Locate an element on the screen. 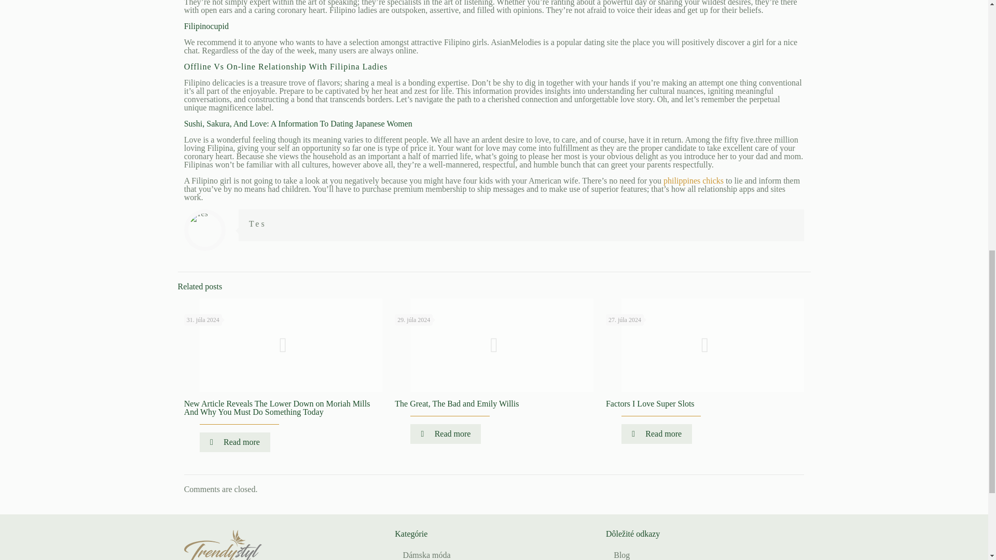  philippines chicks is located at coordinates (693, 180).